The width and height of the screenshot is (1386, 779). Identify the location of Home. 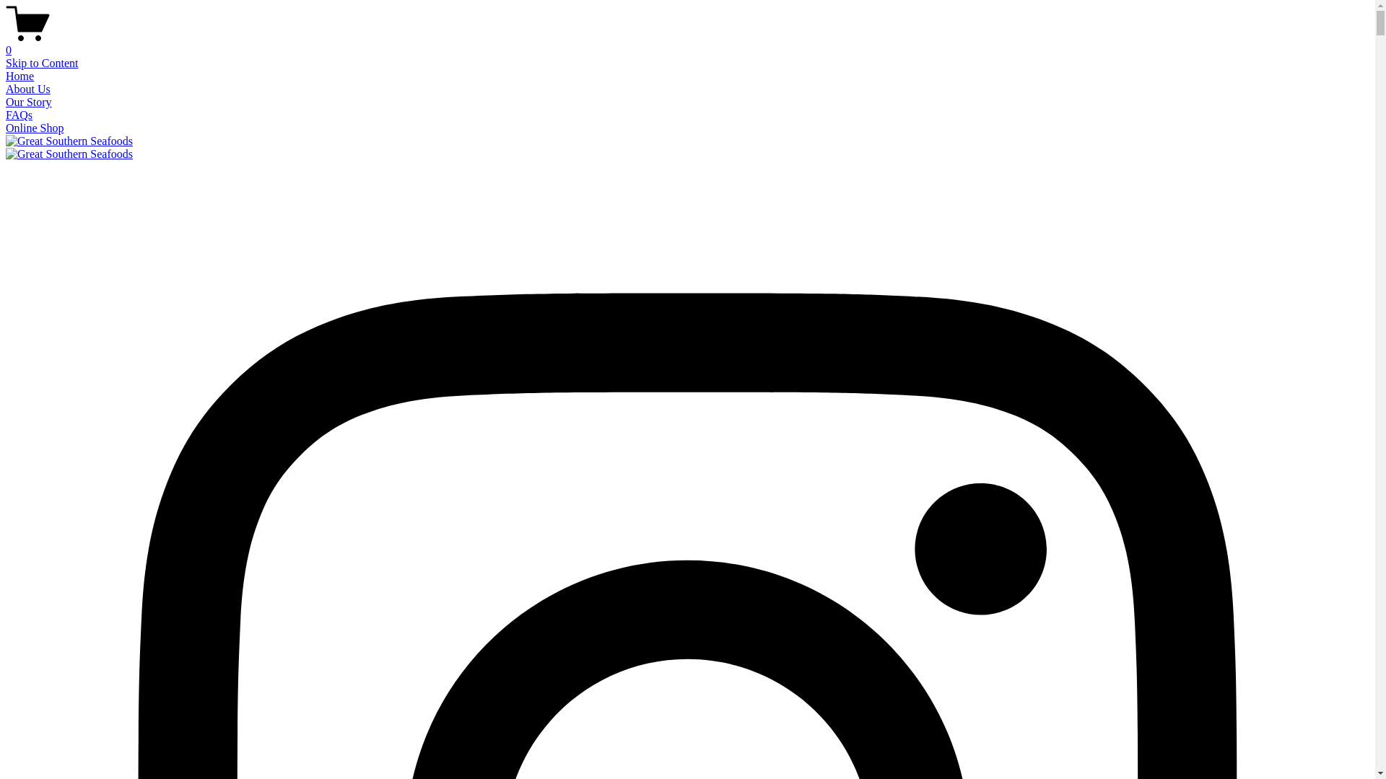
(20, 76).